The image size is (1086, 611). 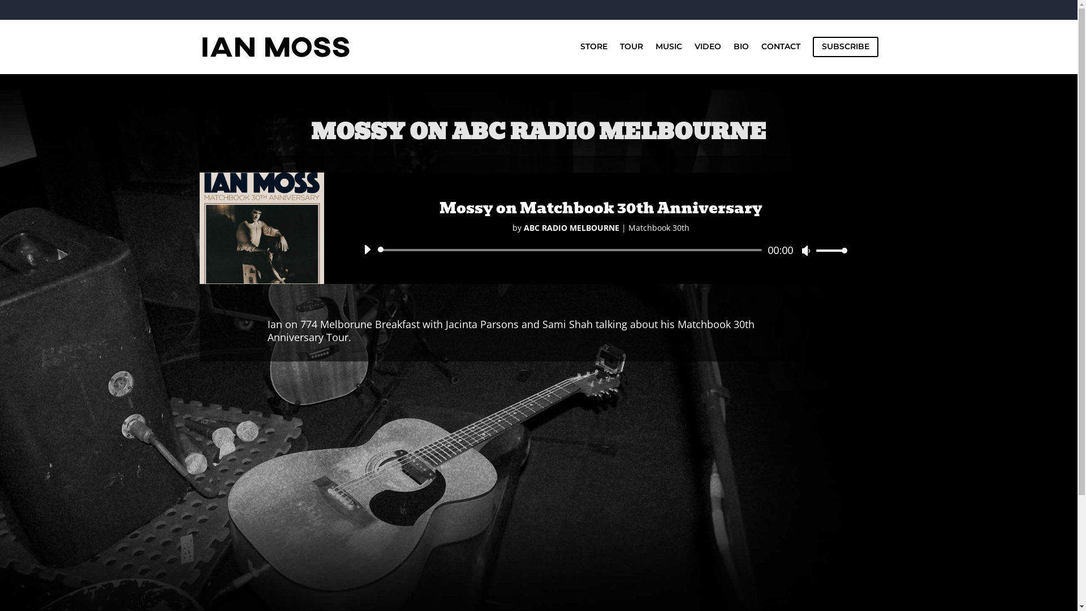 I want to click on Play, so click(x=367, y=249).